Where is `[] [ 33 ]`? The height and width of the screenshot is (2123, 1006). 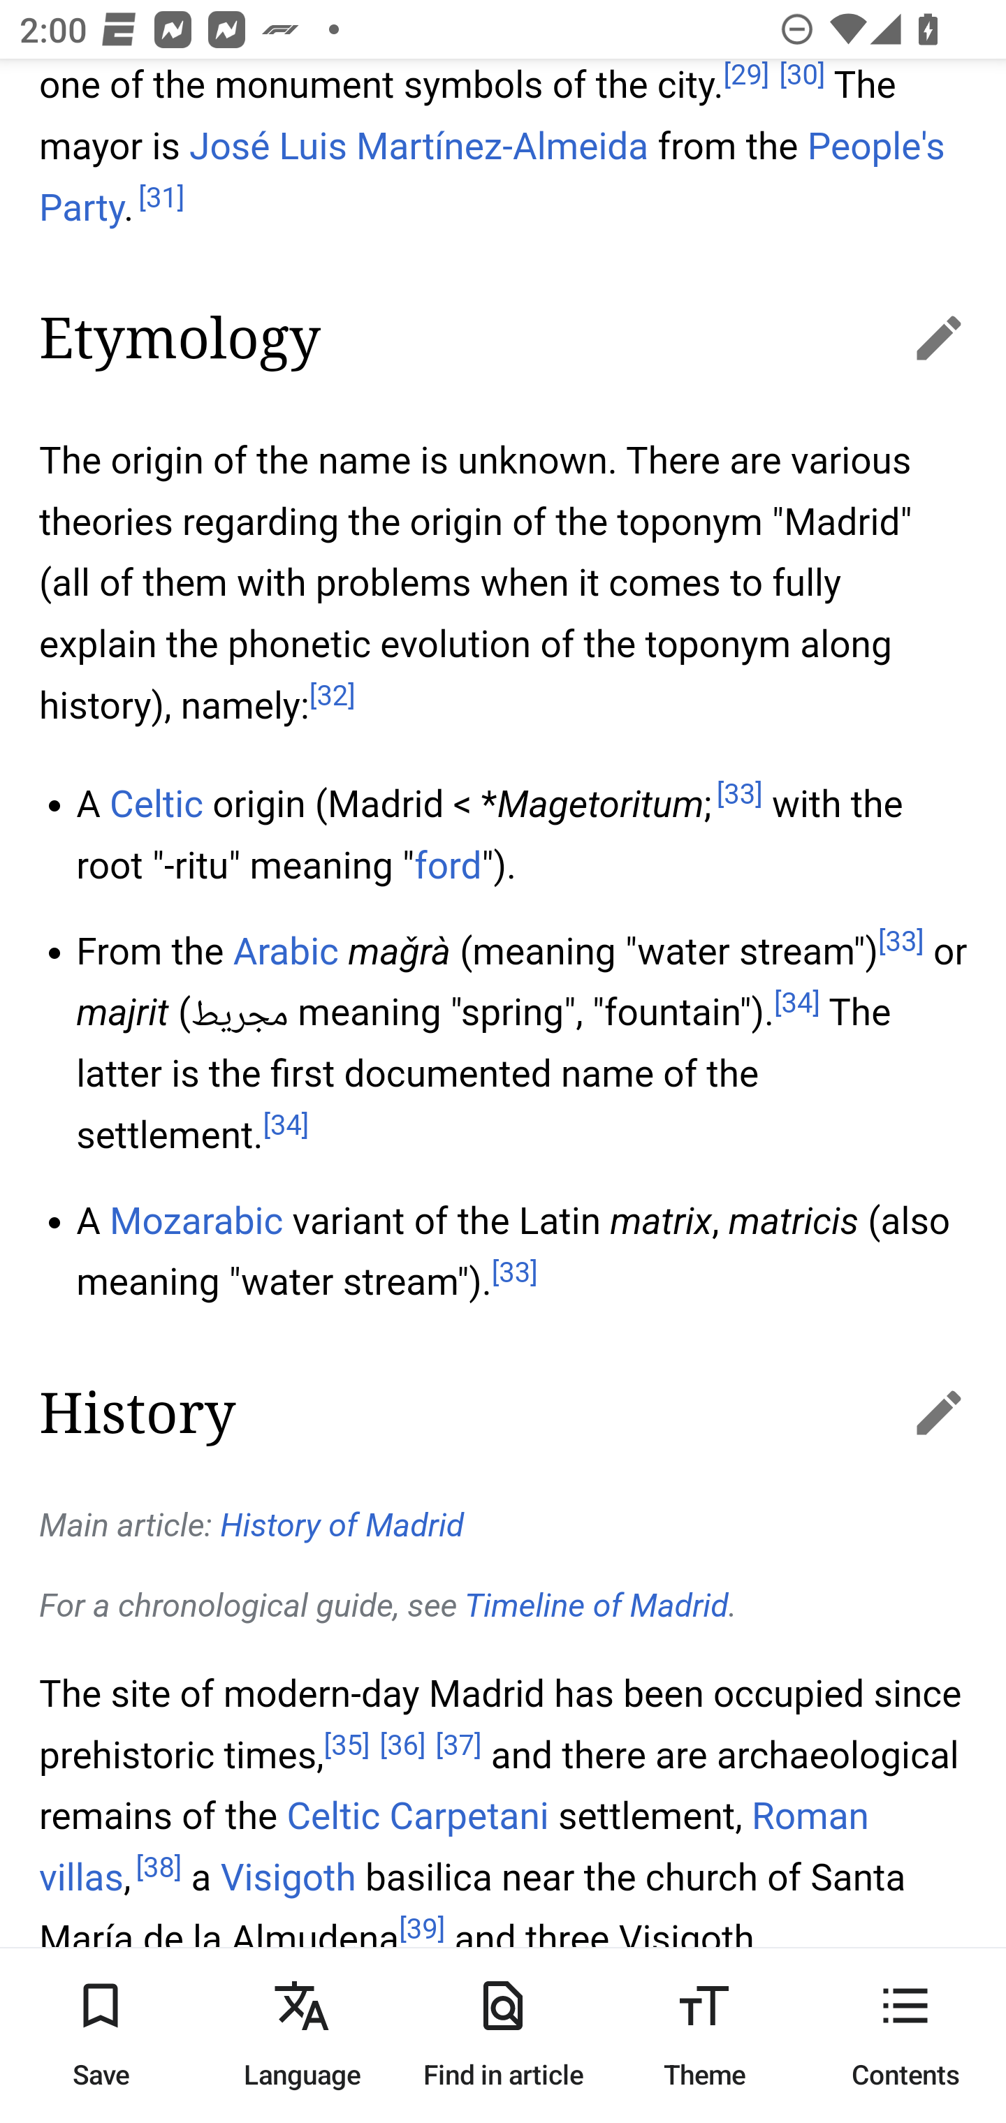
[] [ 33 ] is located at coordinates (901, 941).